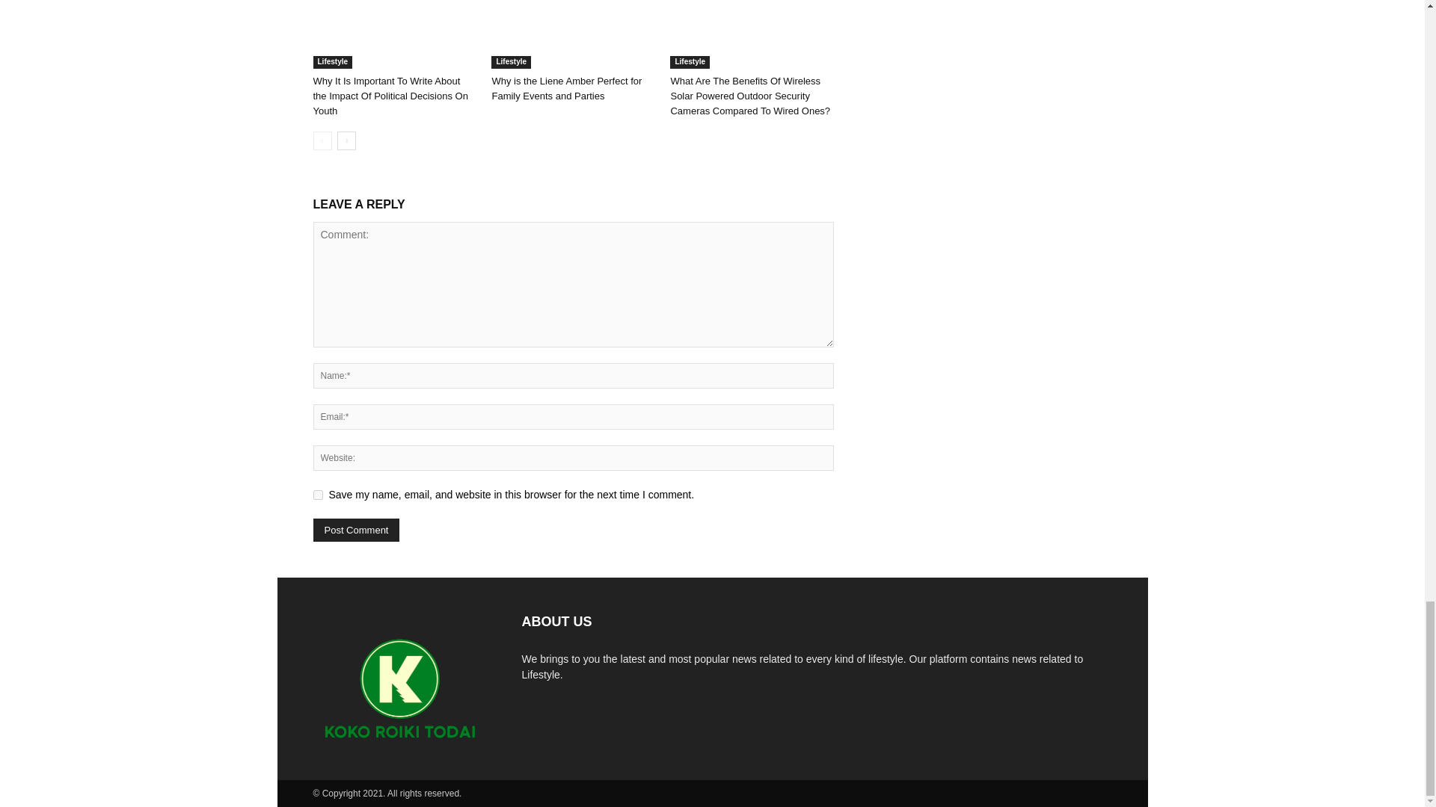 The width and height of the screenshot is (1436, 807). I want to click on Post Comment, so click(356, 530).